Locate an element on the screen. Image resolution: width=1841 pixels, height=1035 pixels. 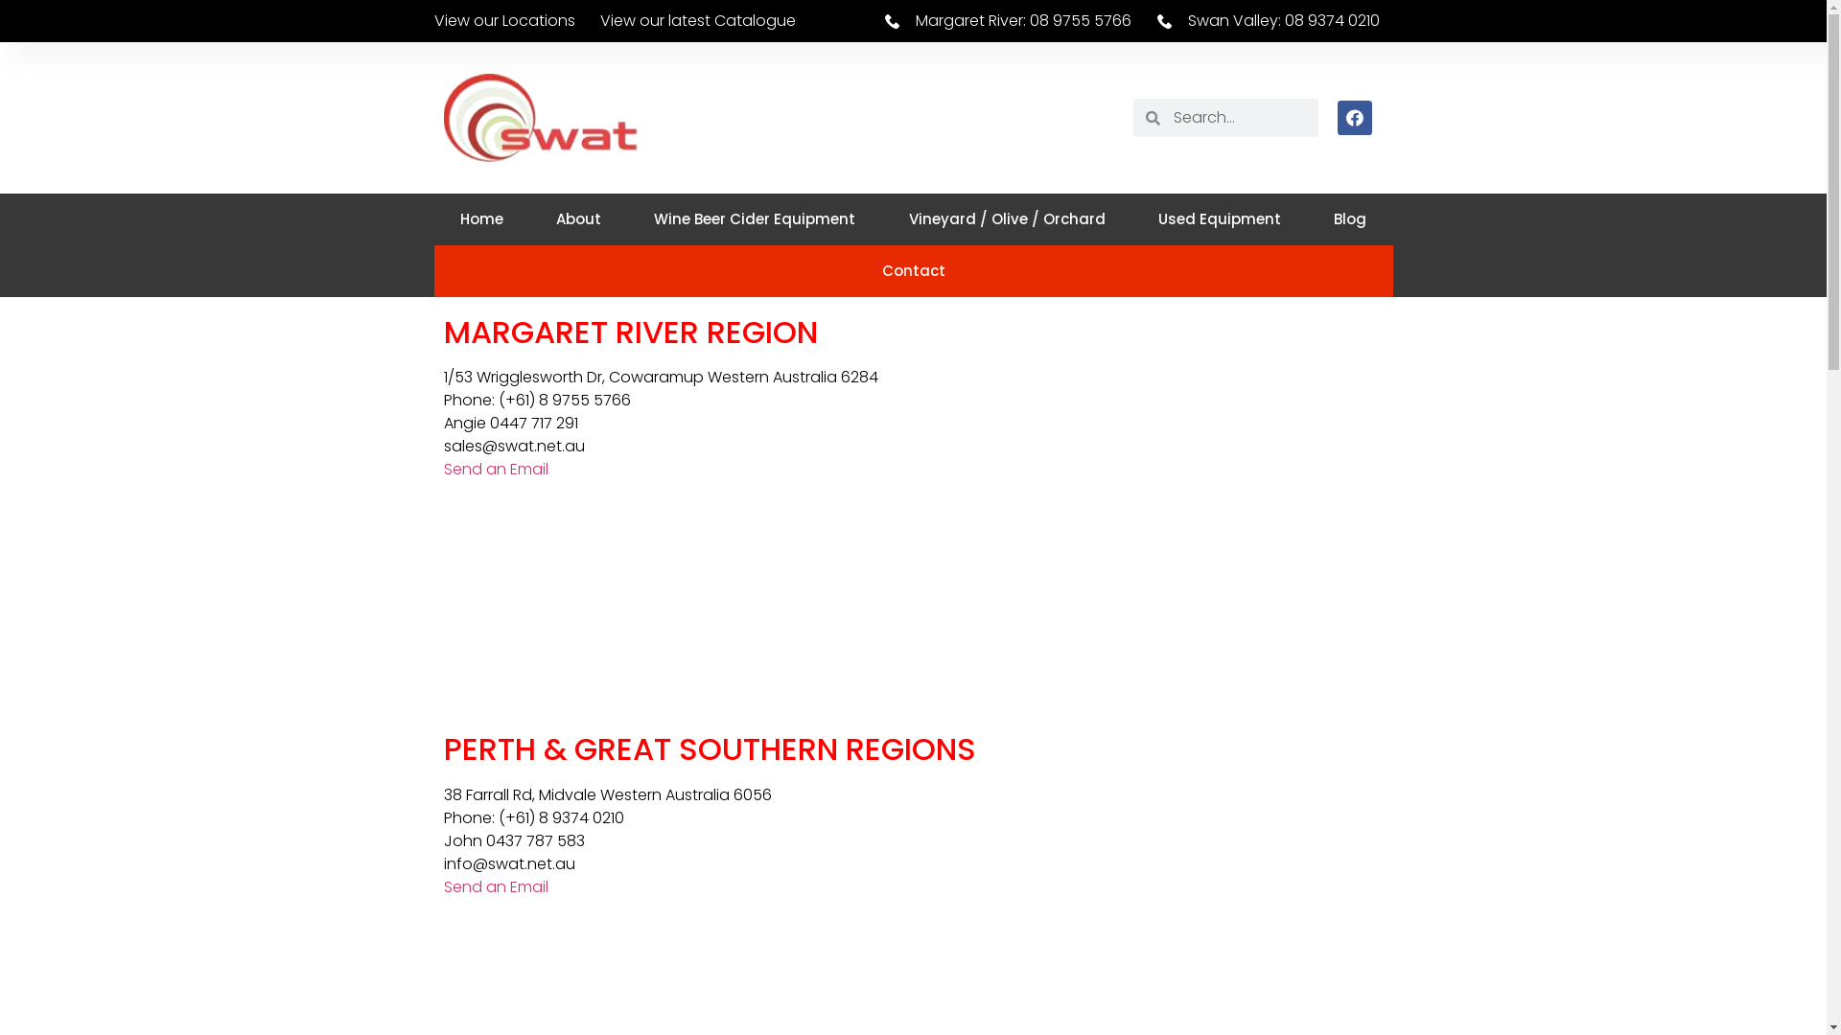
Blog is located at coordinates (1350, 219).